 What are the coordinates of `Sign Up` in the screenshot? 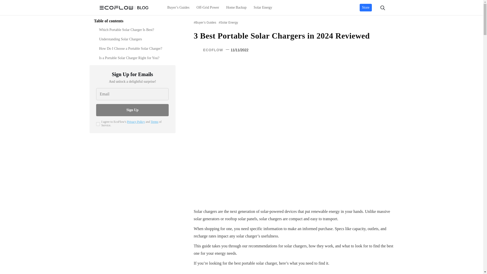 It's located at (132, 110).